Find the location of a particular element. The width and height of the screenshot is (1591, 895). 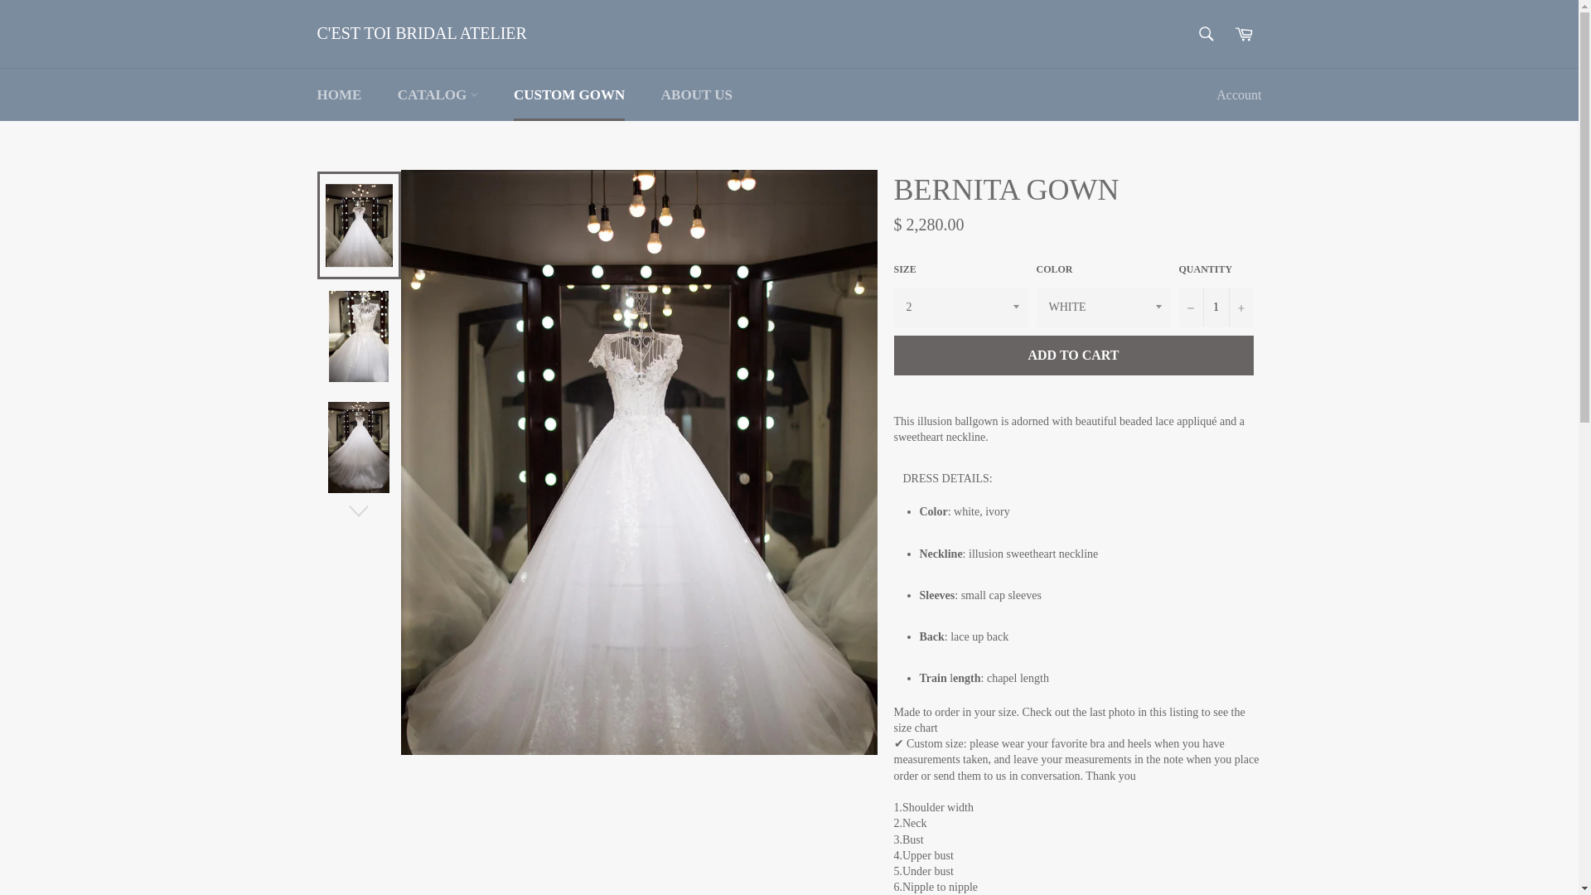

1 is located at coordinates (1216, 307).